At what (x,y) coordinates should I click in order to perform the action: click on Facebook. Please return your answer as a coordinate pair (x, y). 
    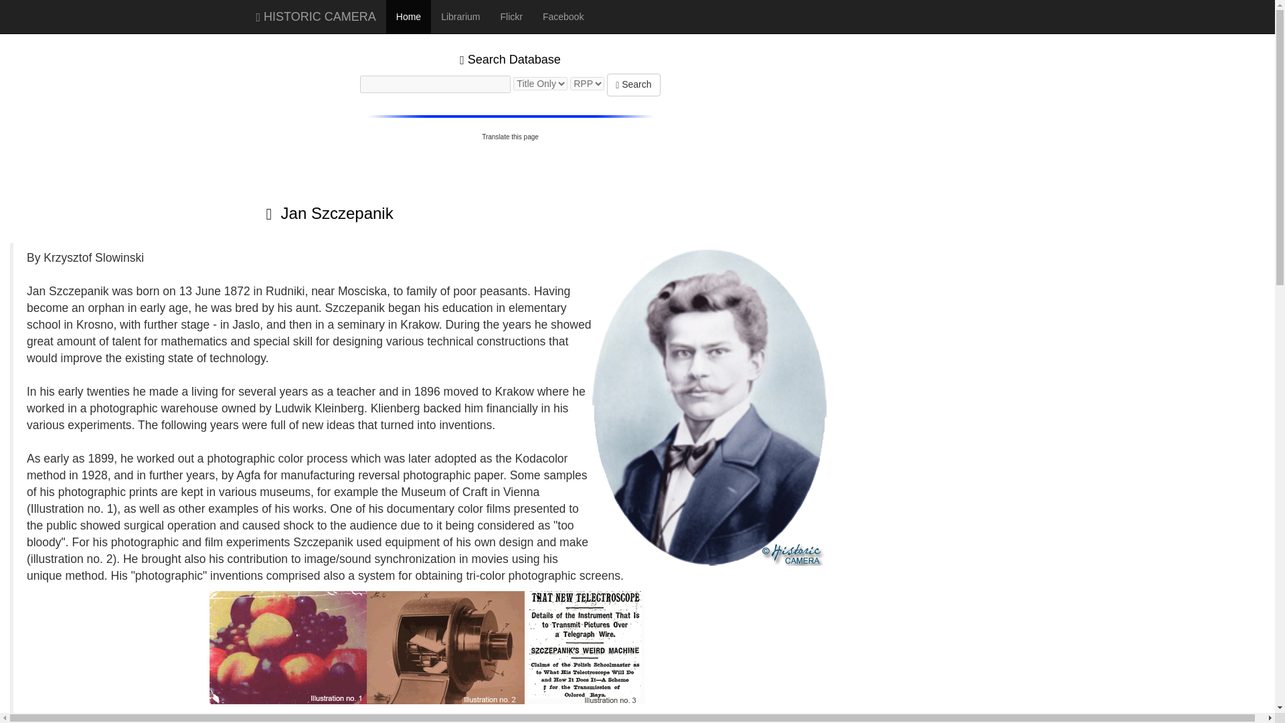
    Looking at the image, I should click on (564, 16).